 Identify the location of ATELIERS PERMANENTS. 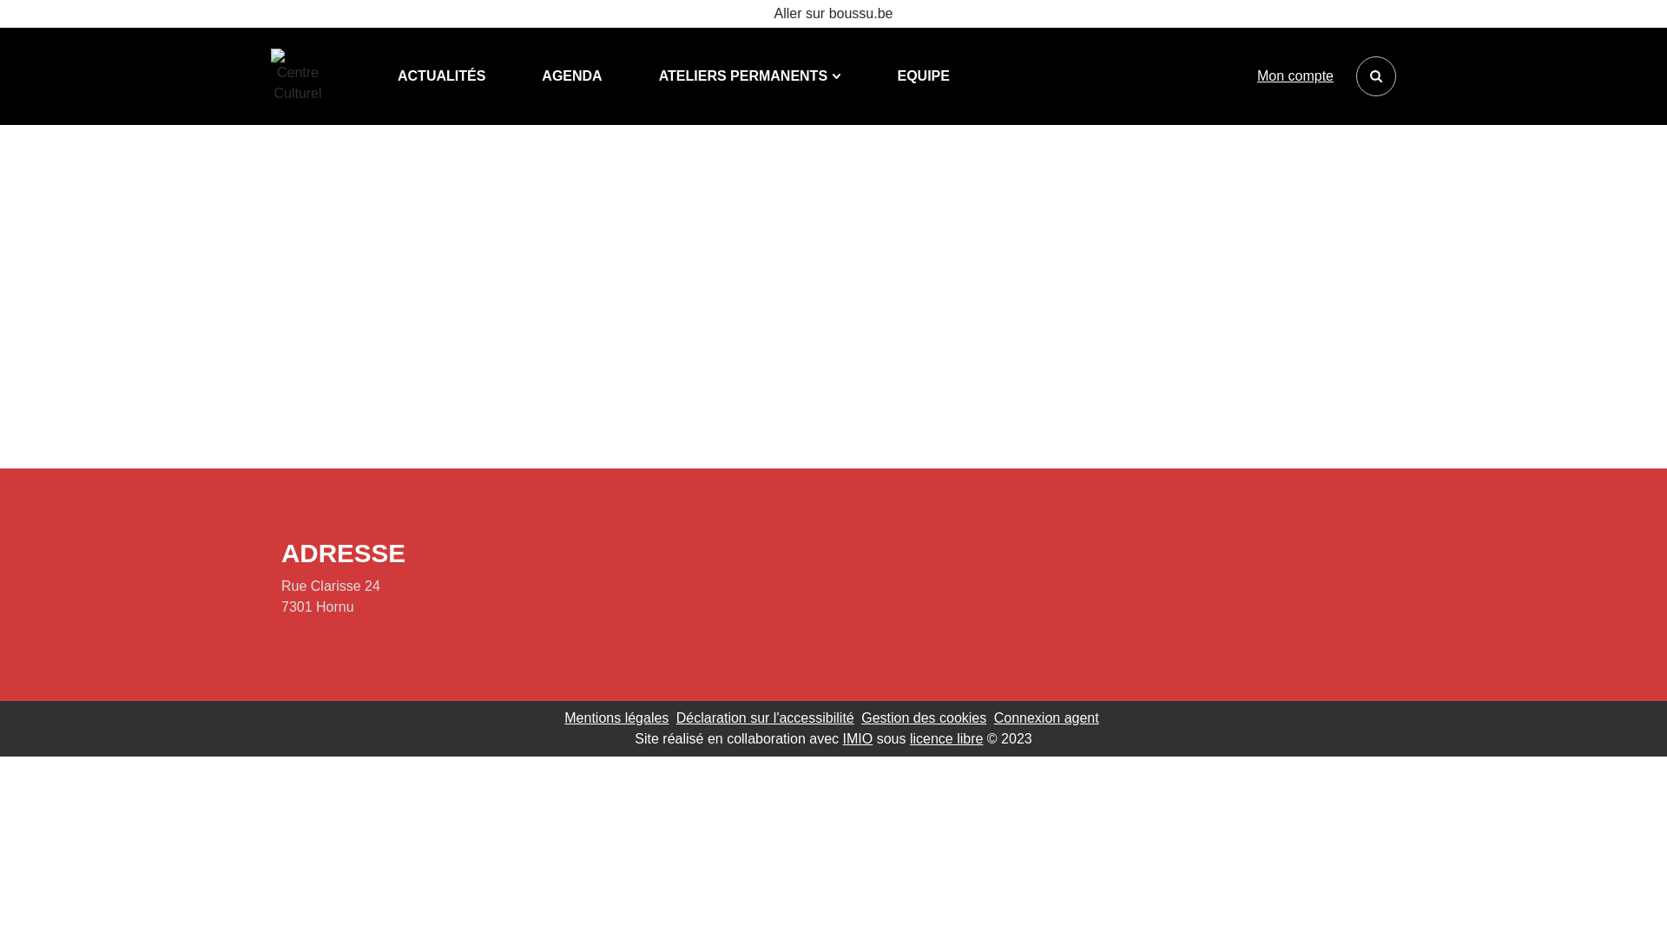
(750, 76).